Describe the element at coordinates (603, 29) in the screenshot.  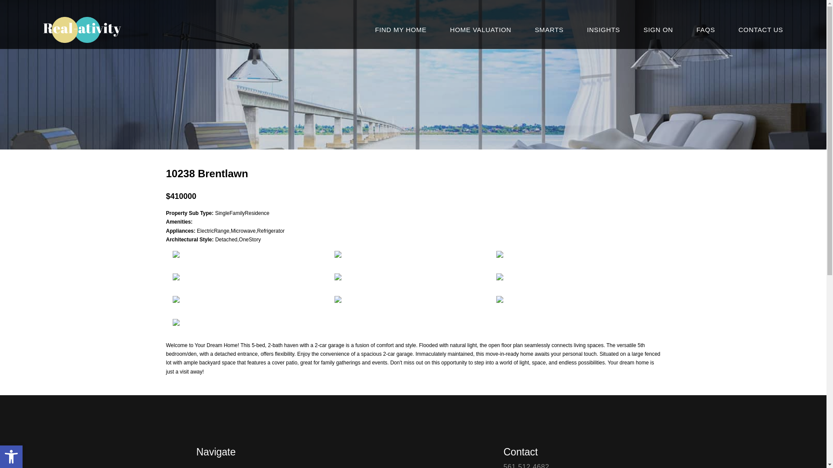
I see `FAQS` at that location.